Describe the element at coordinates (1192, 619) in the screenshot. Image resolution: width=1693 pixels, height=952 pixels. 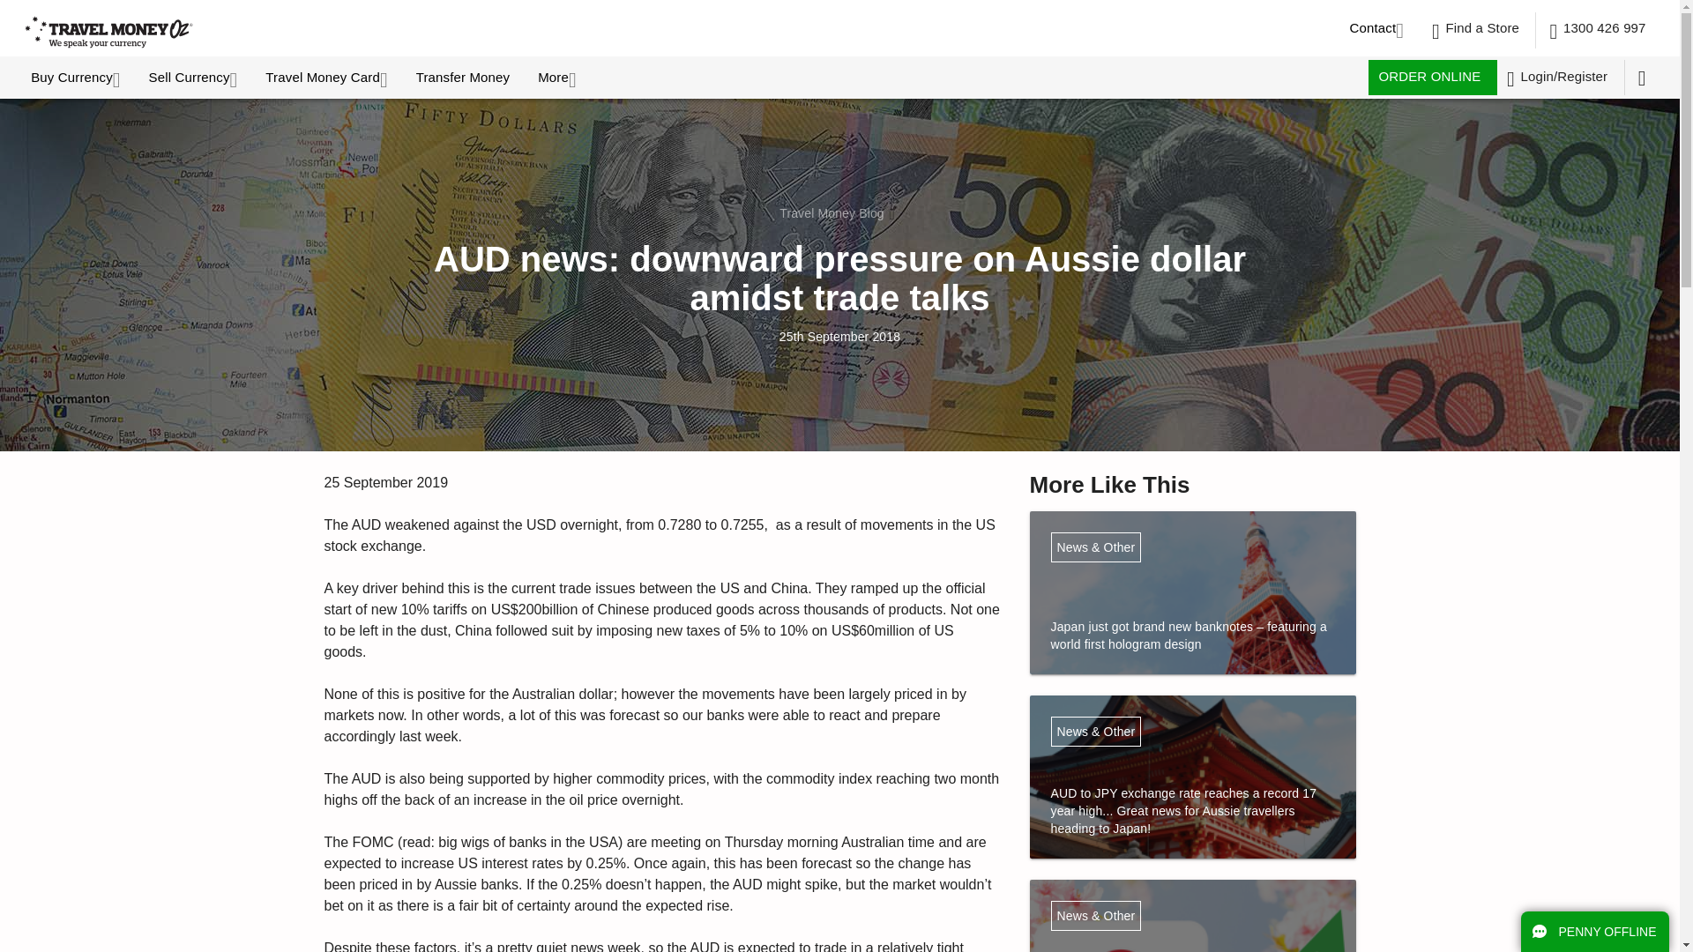
I see `Japan's brand new banknotes - everything you need to know` at that location.